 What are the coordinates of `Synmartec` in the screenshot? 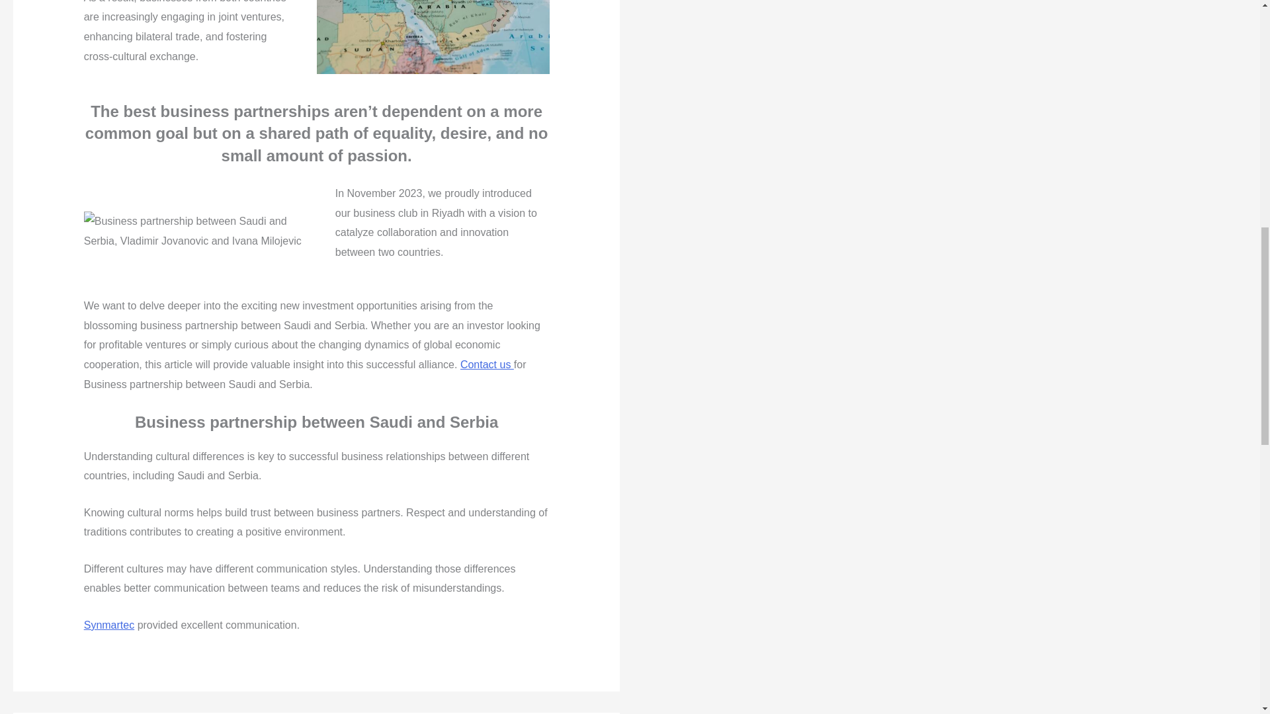 It's located at (108, 625).